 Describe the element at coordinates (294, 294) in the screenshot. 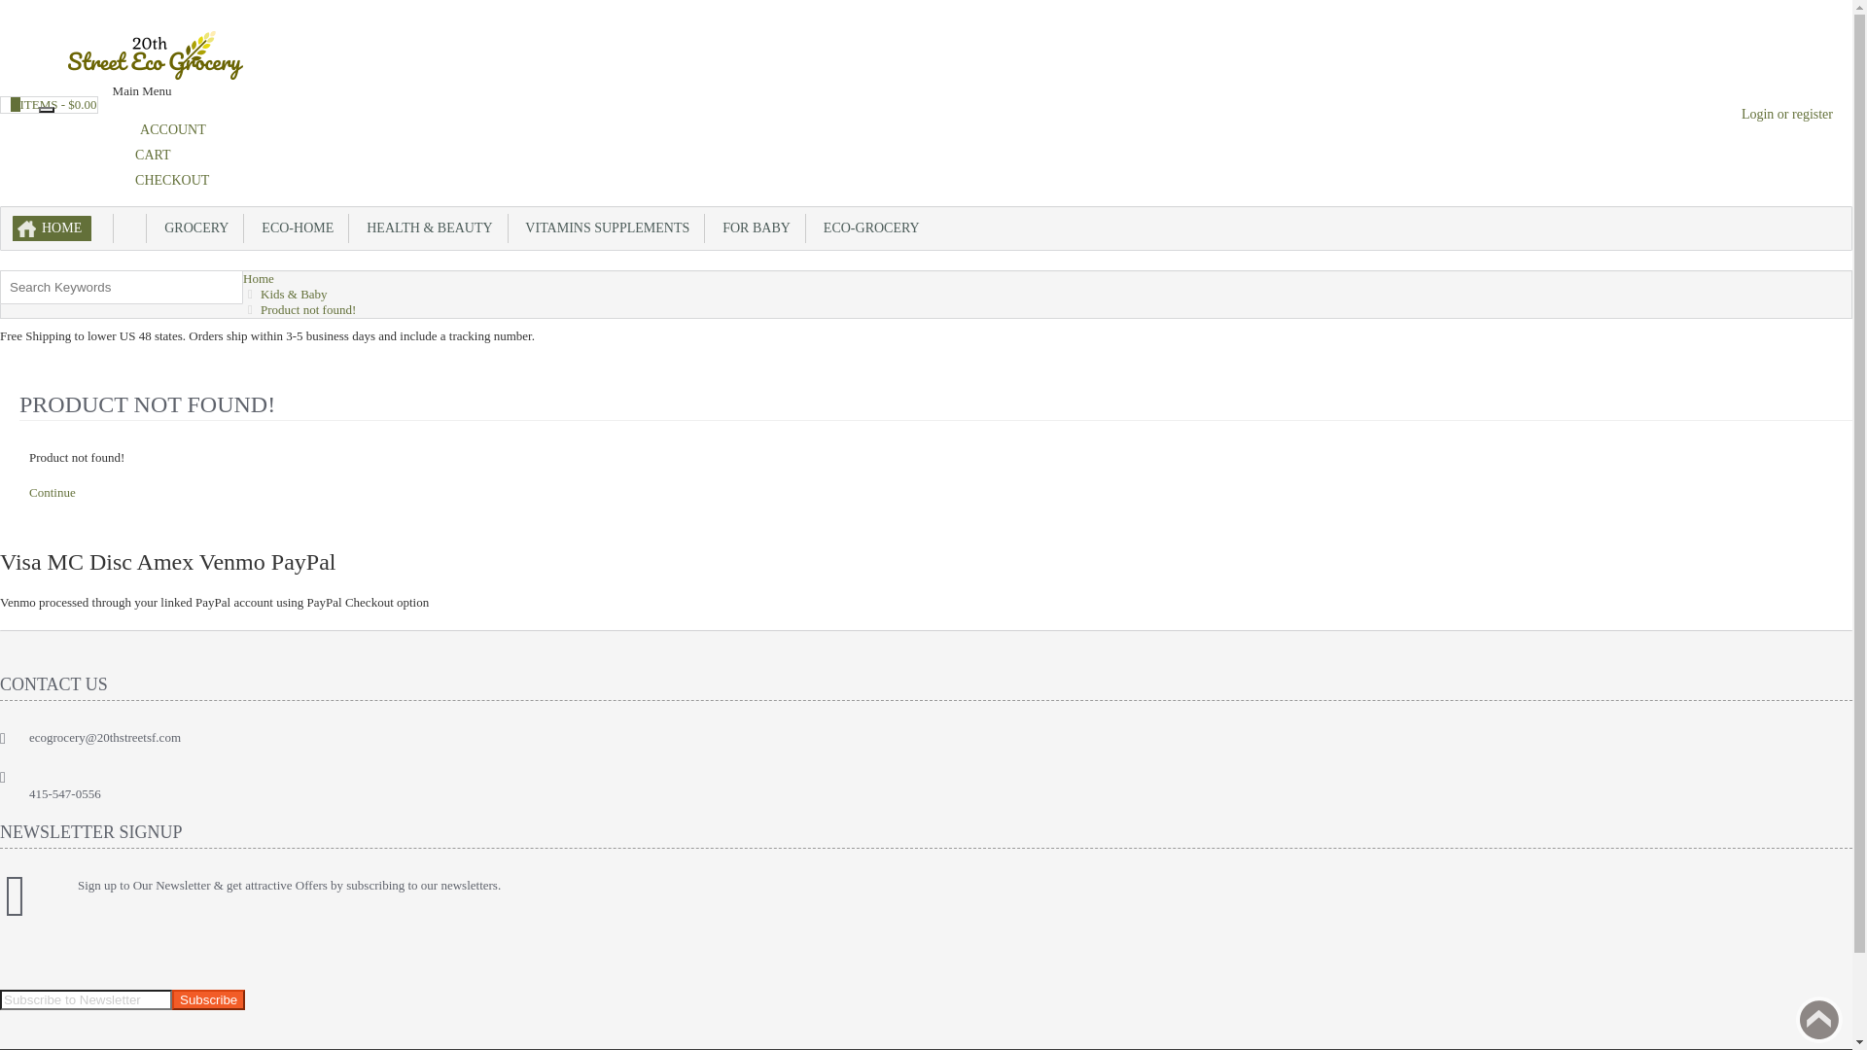

I see `Kids & Baby` at that location.